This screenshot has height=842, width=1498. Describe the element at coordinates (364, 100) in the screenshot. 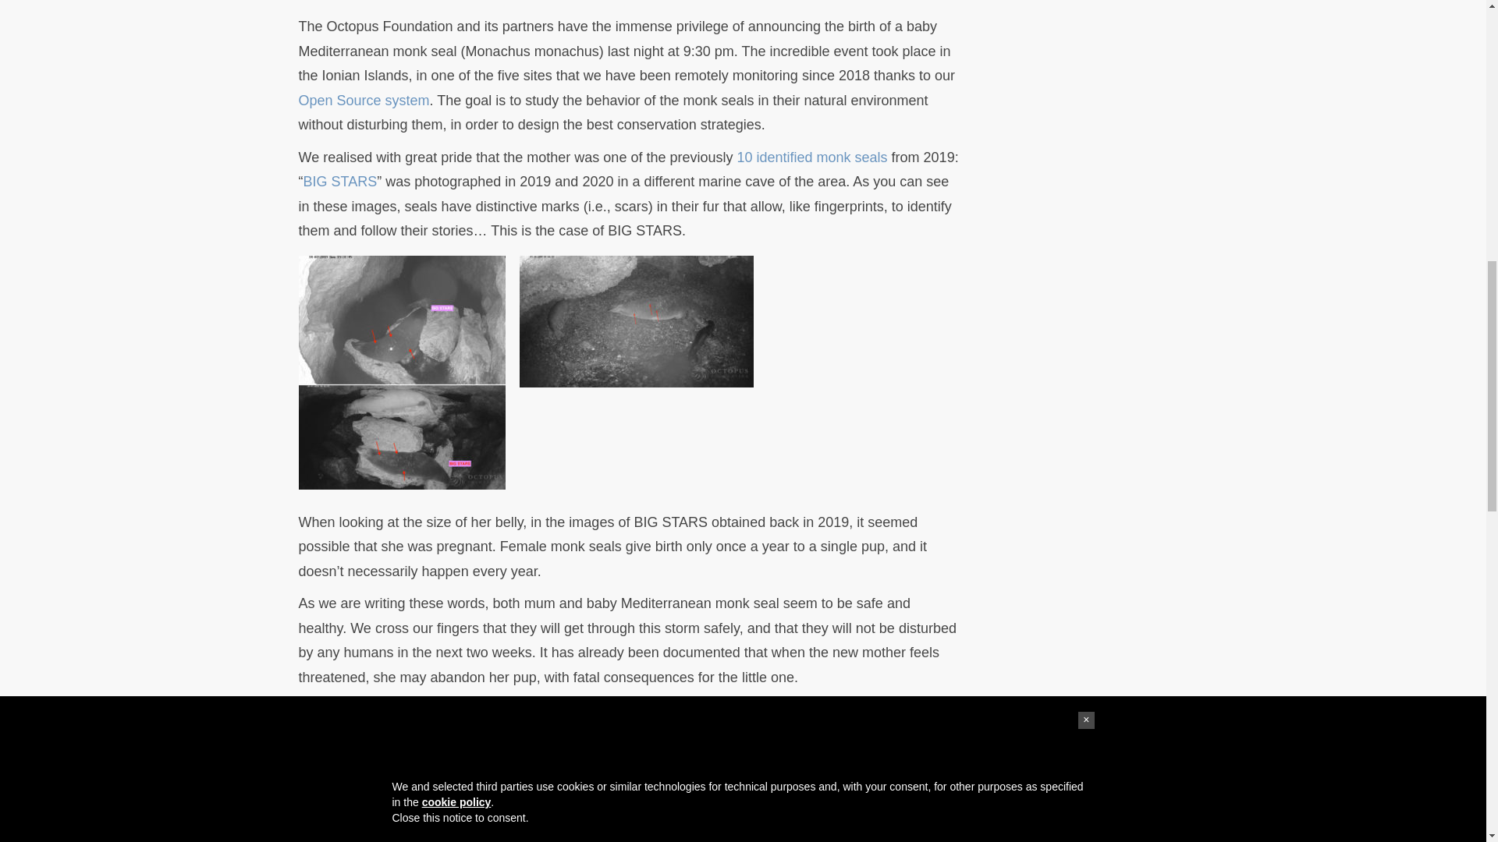

I see `Open Source system` at that location.